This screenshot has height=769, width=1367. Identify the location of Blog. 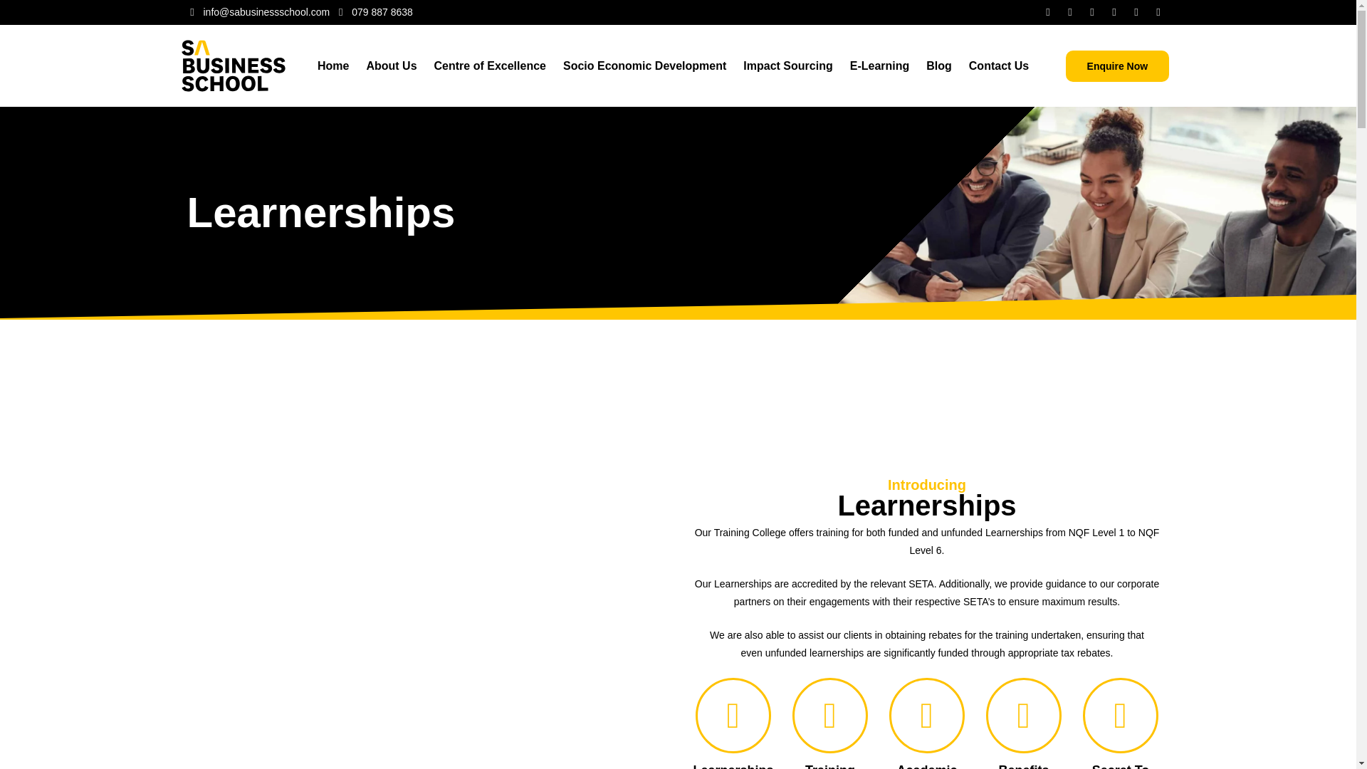
(938, 66).